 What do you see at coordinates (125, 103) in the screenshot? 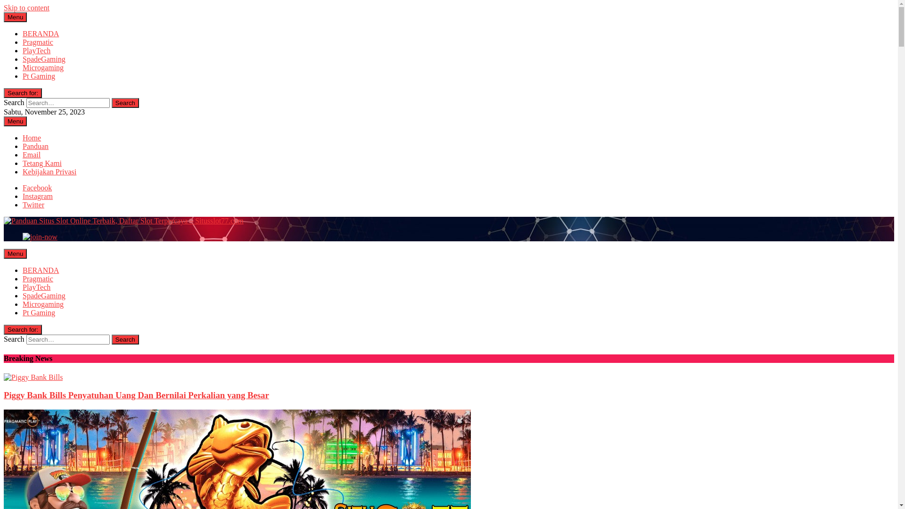
I see `Search` at bounding box center [125, 103].